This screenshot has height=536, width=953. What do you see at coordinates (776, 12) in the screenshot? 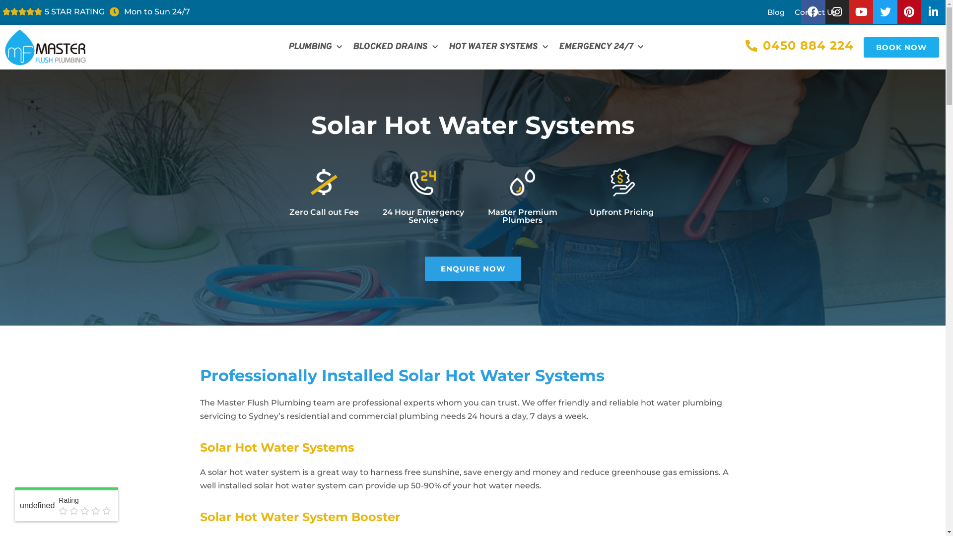
I see `Blog` at bounding box center [776, 12].